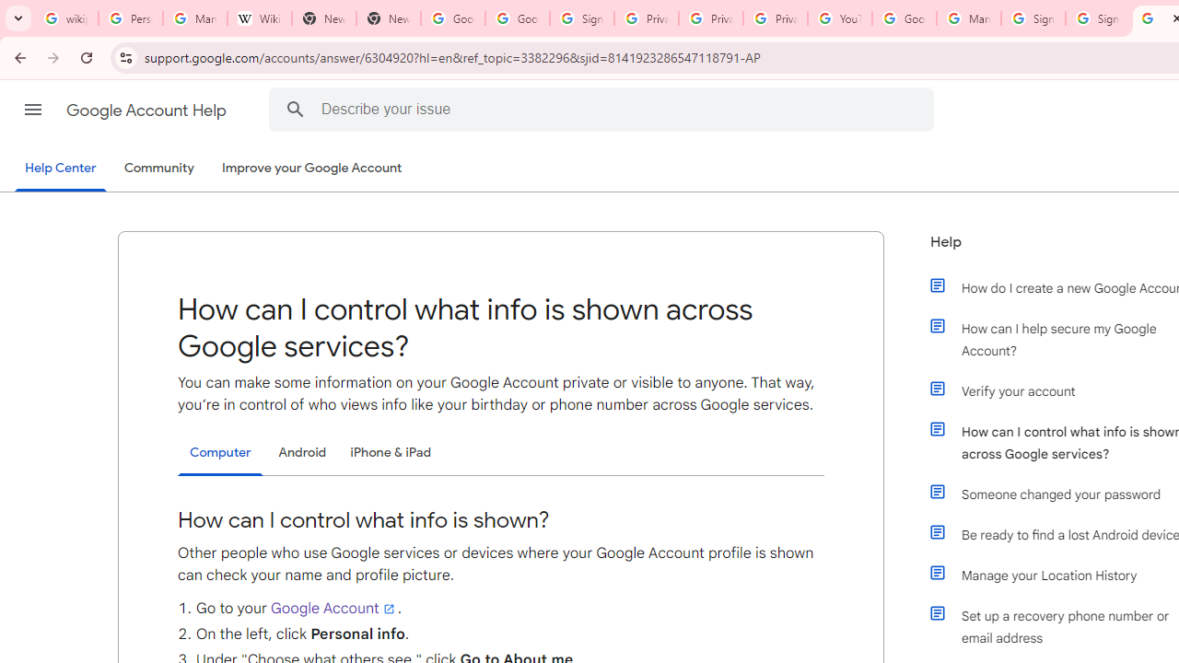  What do you see at coordinates (158, 169) in the screenshot?
I see `Community` at bounding box center [158, 169].